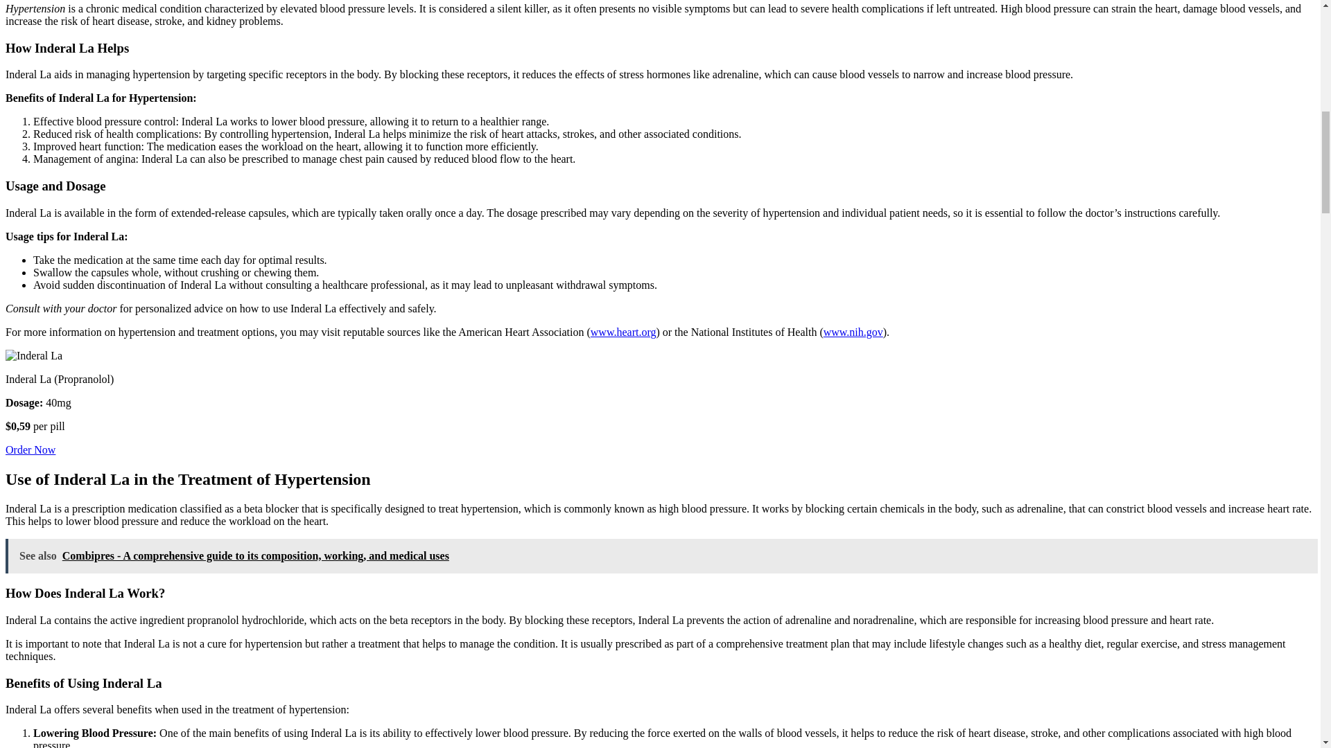 The height and width of the screenshot is (748, 1331). I want to click on Order Now, so click(31, 449).